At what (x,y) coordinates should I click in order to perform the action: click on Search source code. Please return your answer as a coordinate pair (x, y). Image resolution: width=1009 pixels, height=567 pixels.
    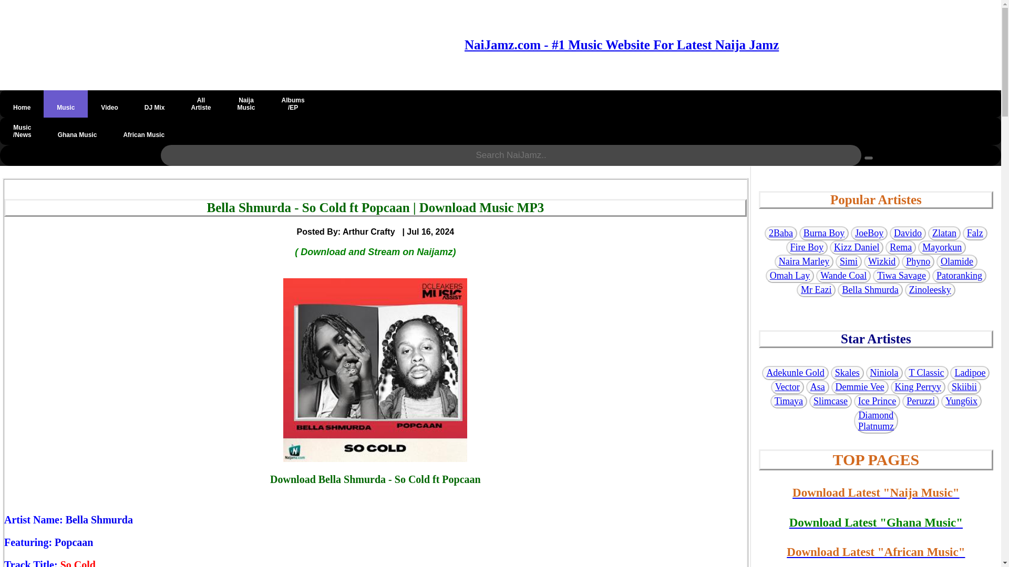
    Looking at the image, I should click on (868, 157).